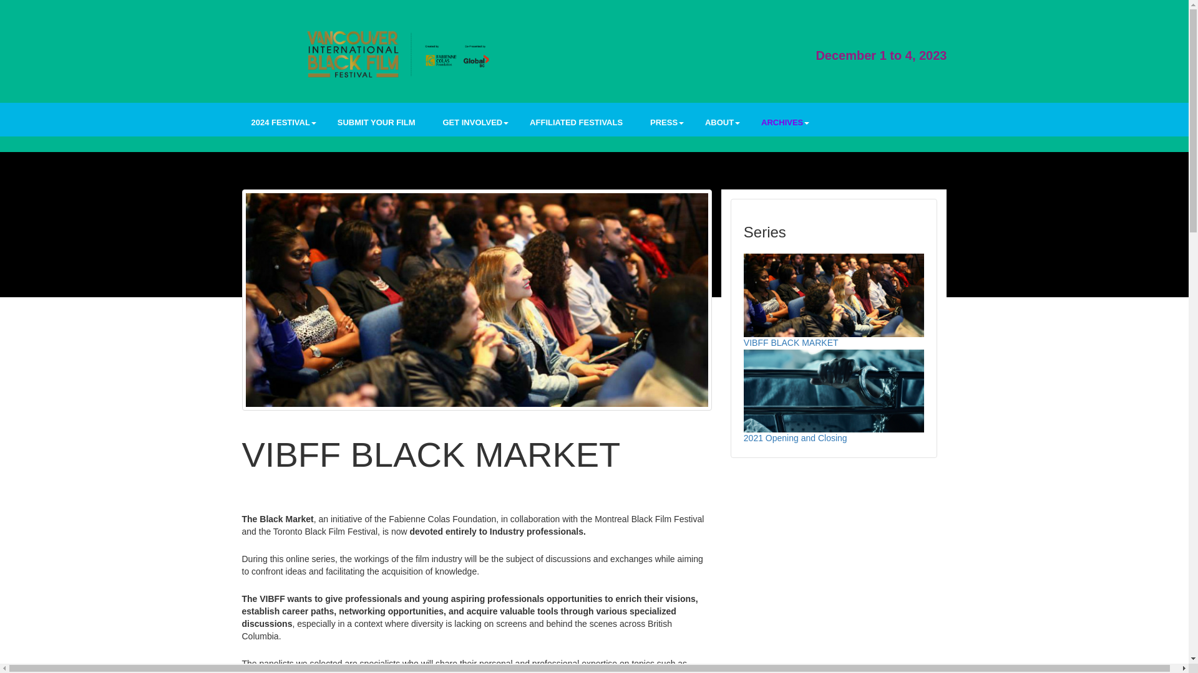 This screenshot has width=1198, height=673. I want to click on 2024 FESTIVAL, so click(281, 125).